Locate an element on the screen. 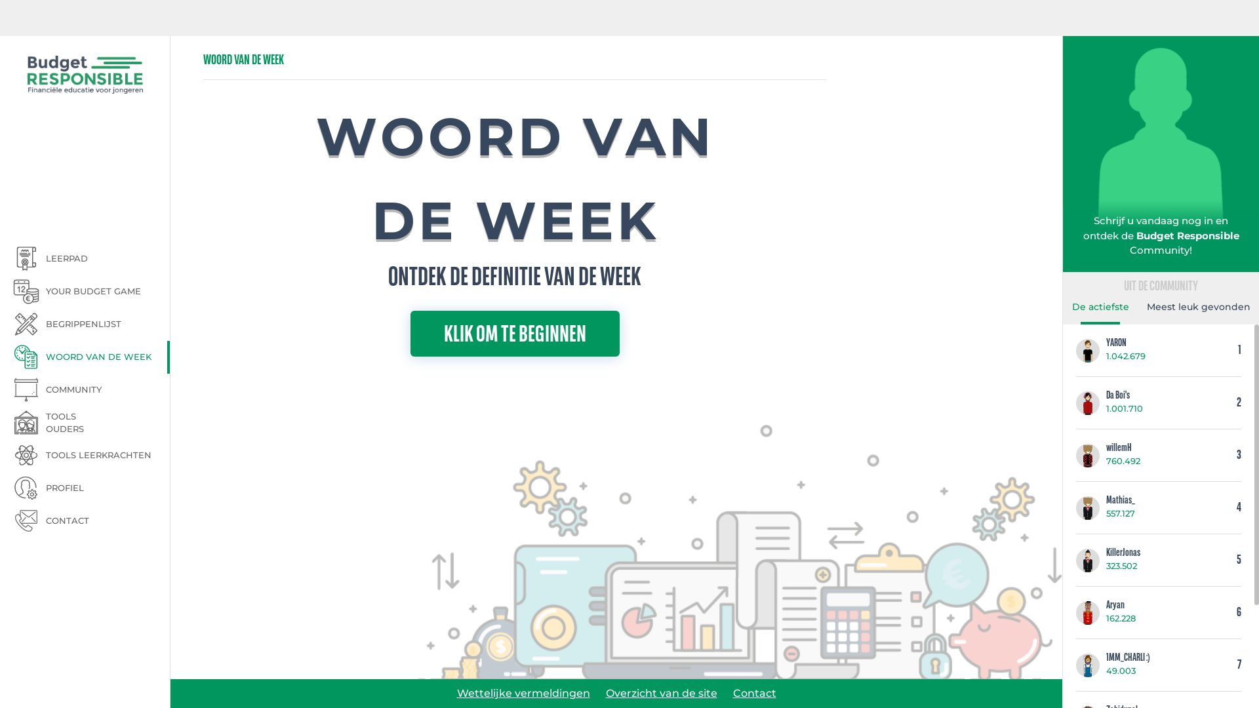 Image resolution: width=1259 pixels, height=708 pixels. Overzicht van de site is located at coordinates (662, 694).